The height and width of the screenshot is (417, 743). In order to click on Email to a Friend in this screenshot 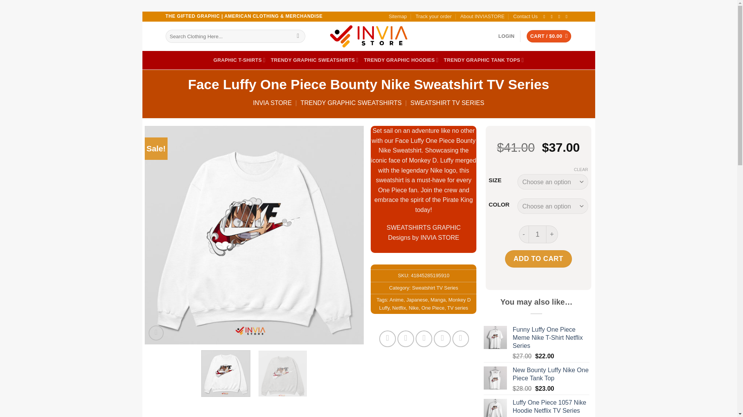, I will do `click(424, 339)`.